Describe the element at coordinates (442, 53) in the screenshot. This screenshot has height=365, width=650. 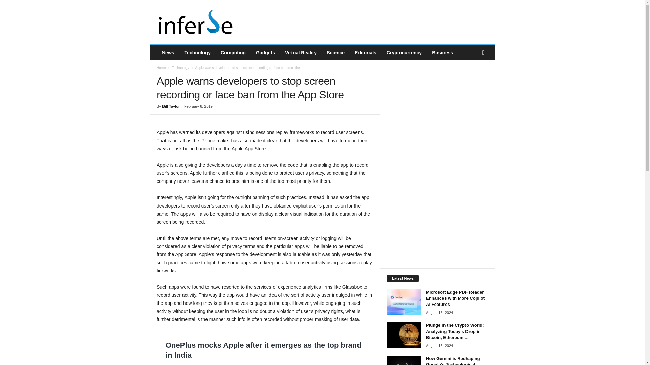
I see `Business` at that location.